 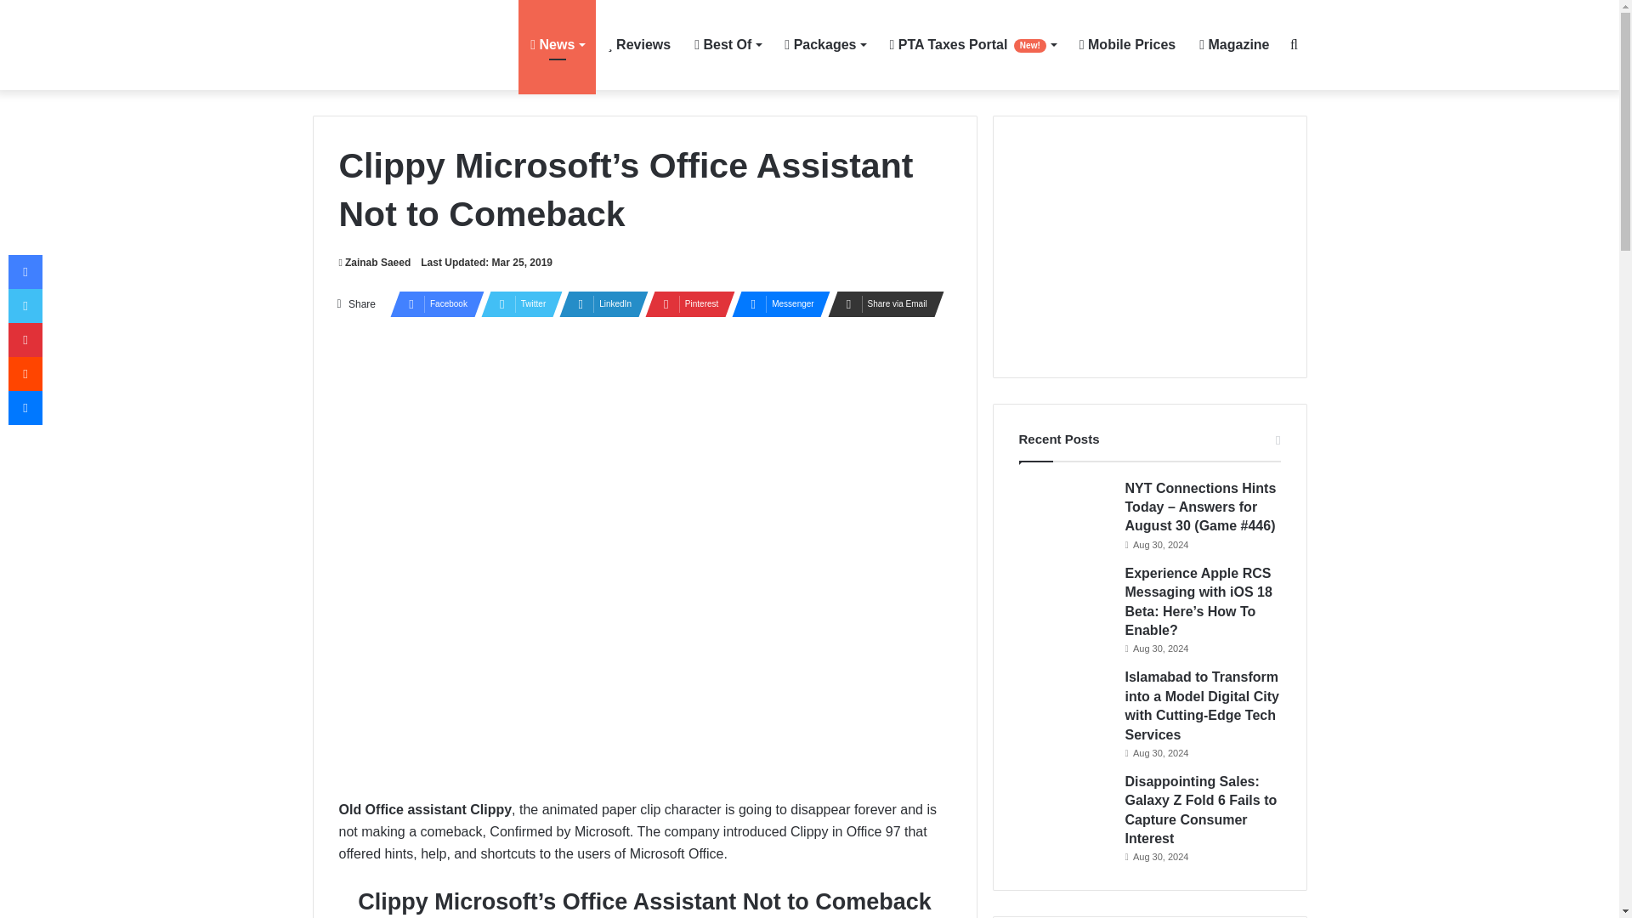 I want to click on Packages, so click(x=824, y=44).